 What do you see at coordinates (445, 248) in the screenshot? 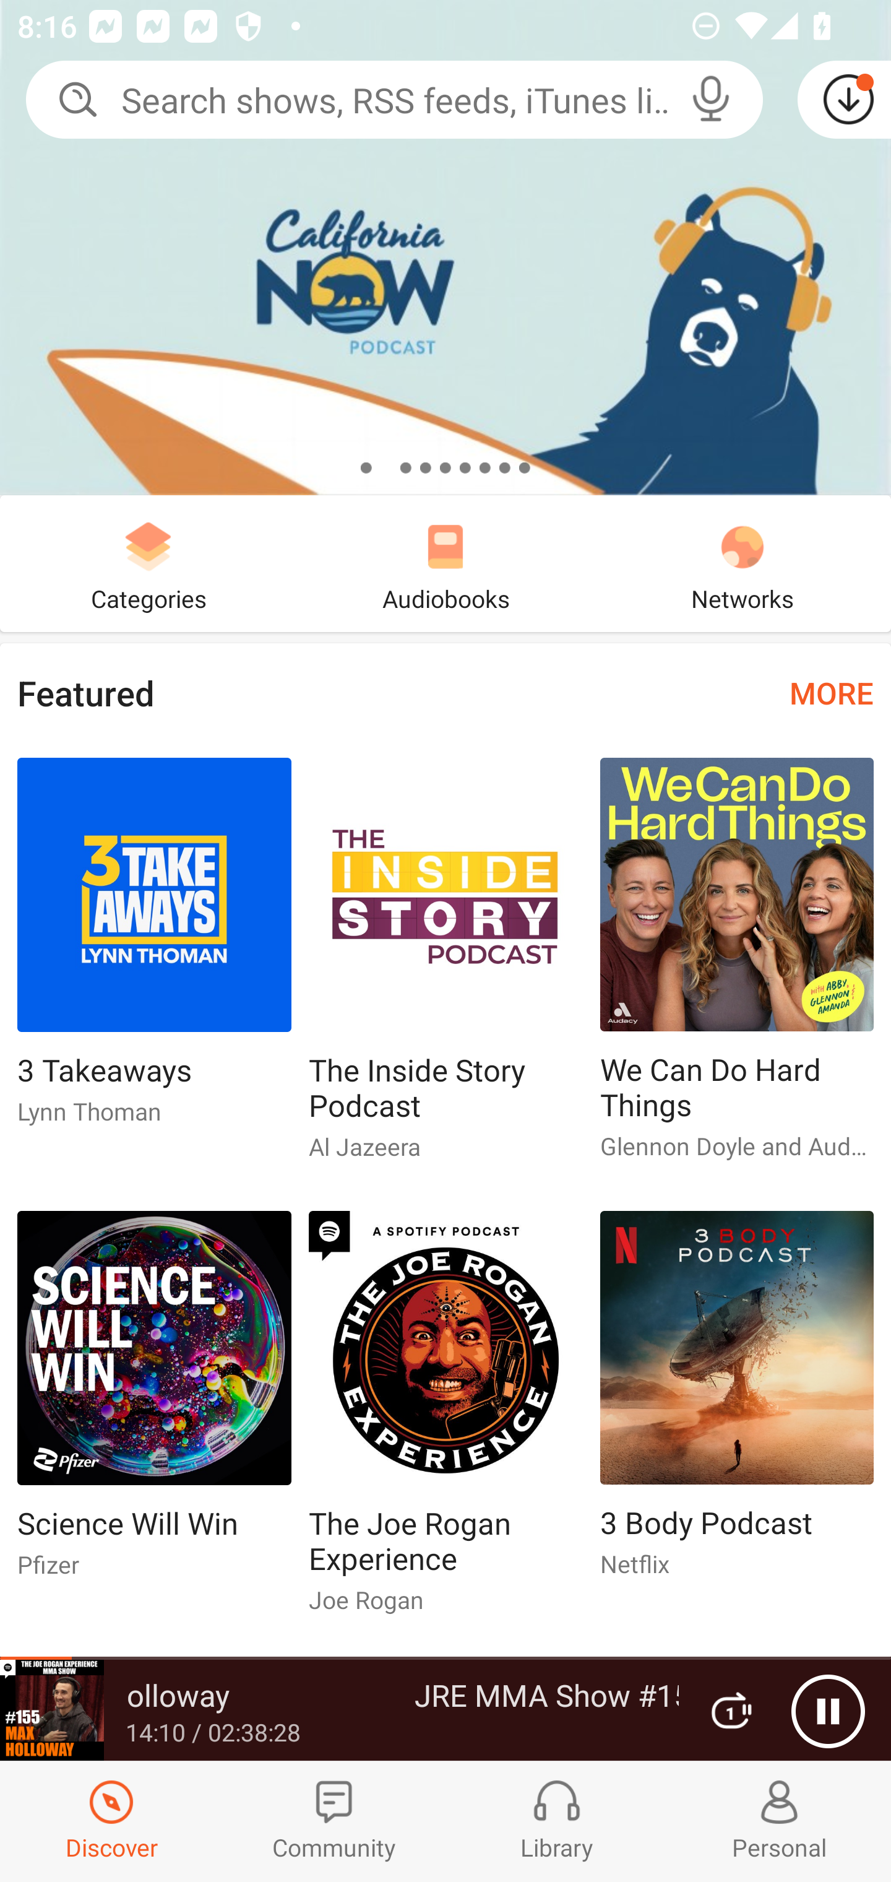
I see `California Now Podcast` at bounding box center [445, 248].